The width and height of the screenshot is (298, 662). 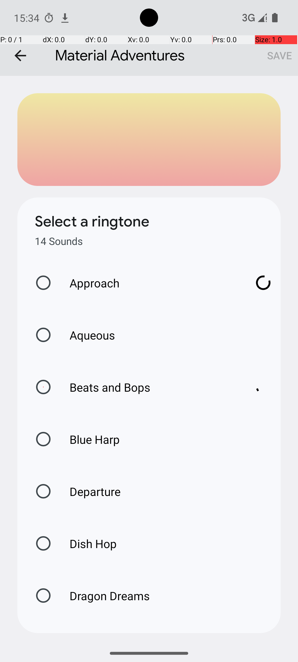 I want to click on Download in progress, so click(x=263, y=283).